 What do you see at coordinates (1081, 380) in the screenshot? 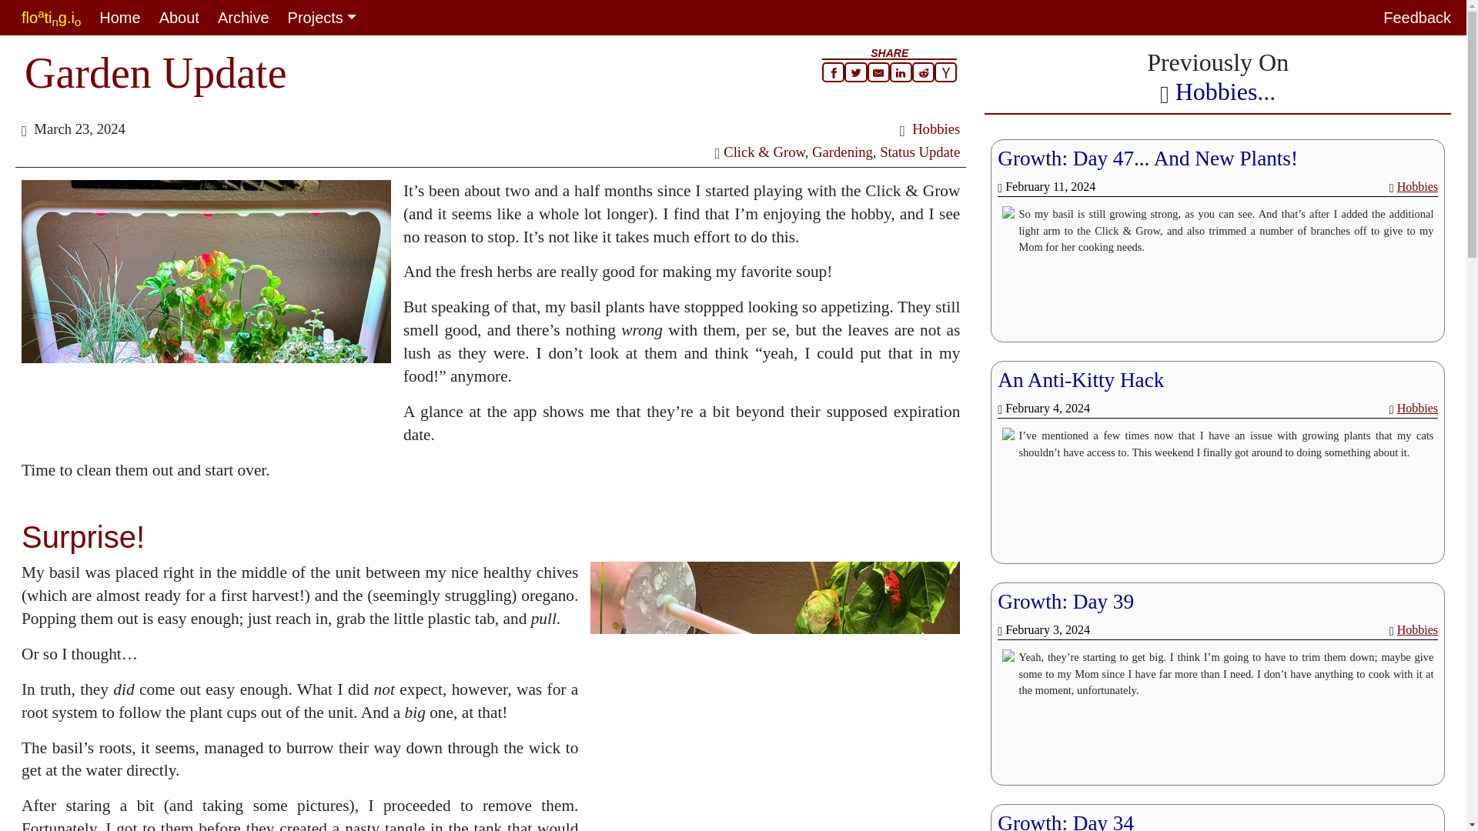
I see `An Anti-Kitty Hack` at bounding box center [1081, 380].